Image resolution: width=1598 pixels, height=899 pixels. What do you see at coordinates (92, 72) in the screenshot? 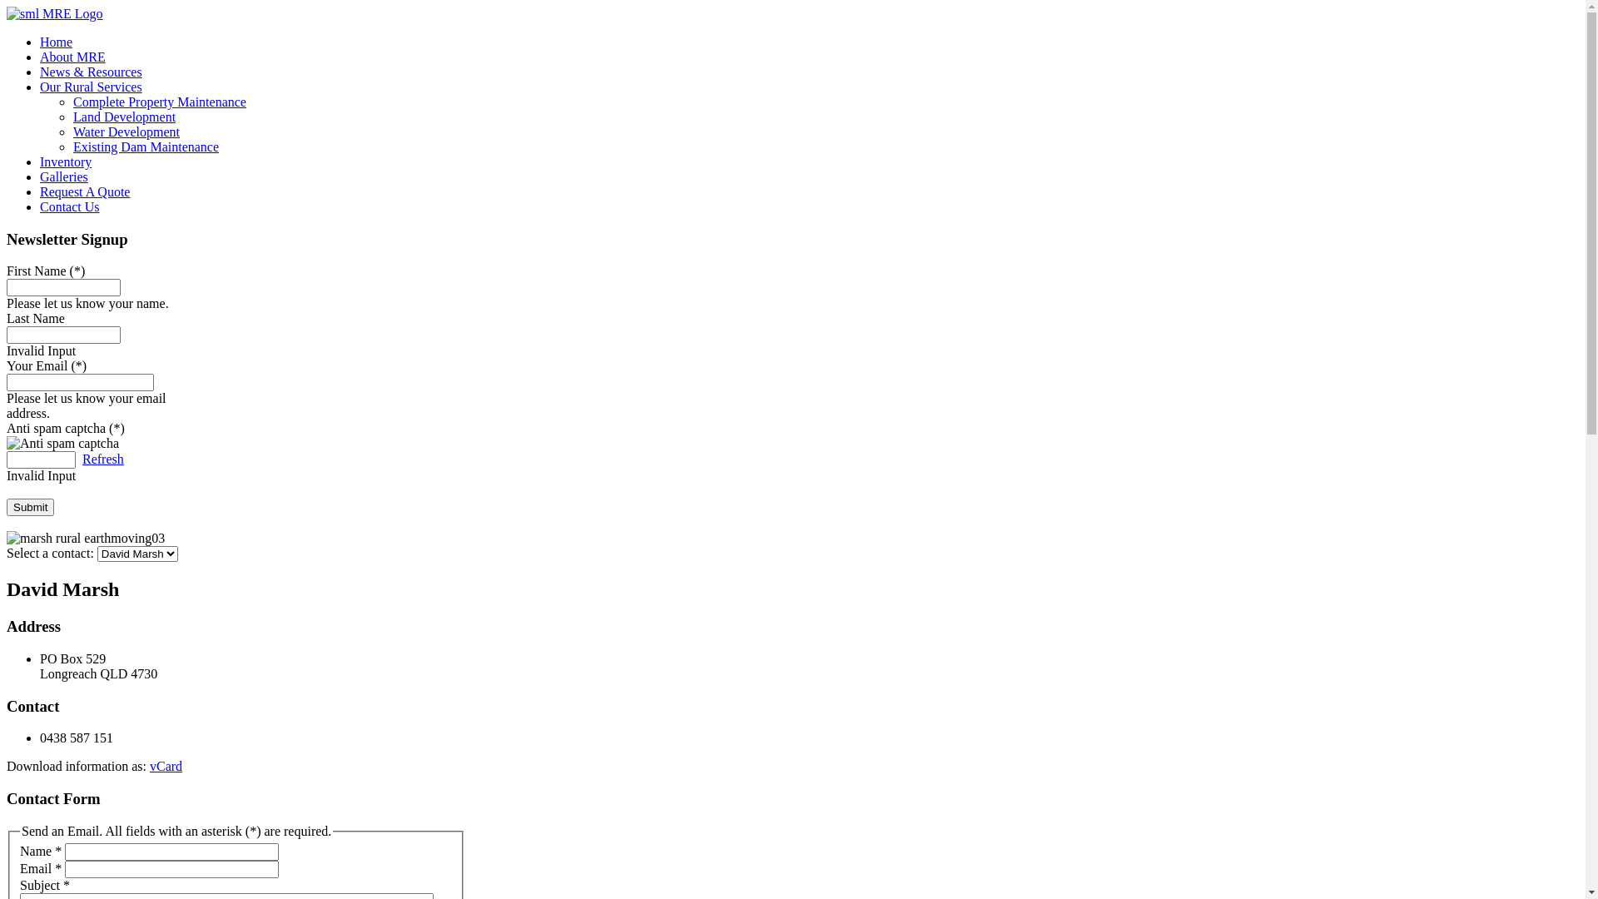
I see `News & Resources` at bounding box center [92, 72].